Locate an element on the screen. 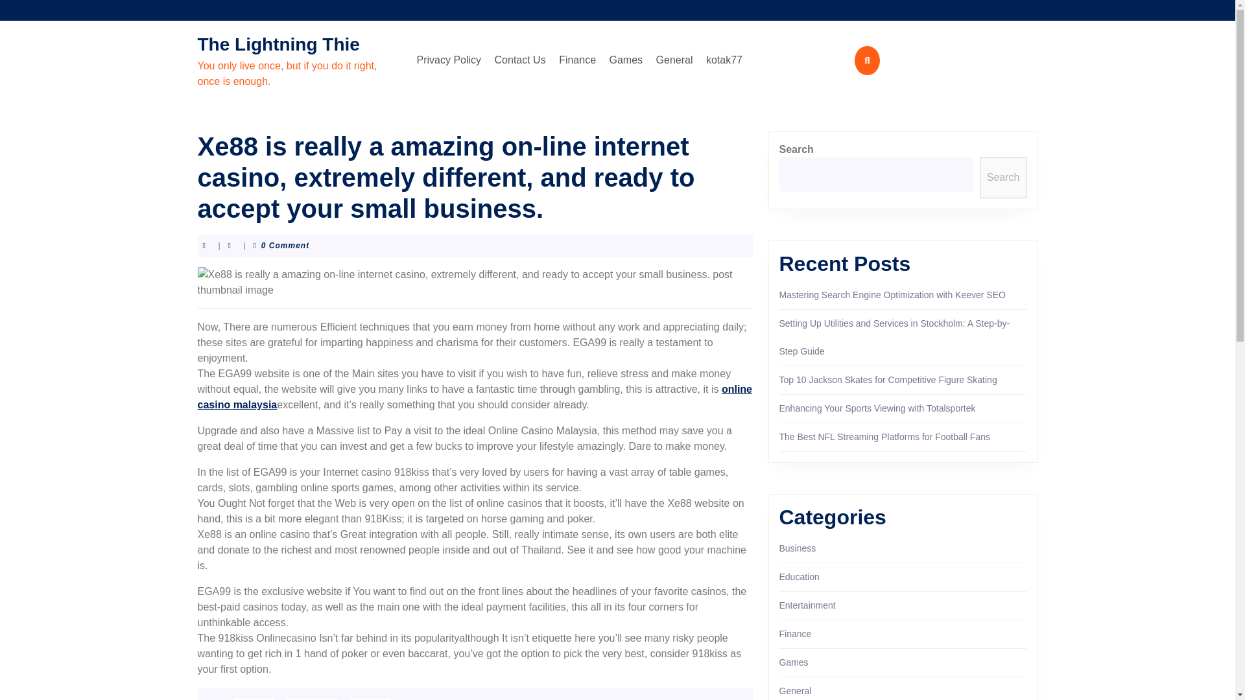 This screenshot has width=1245, height=700. Education is located at coordinates (799, 577).